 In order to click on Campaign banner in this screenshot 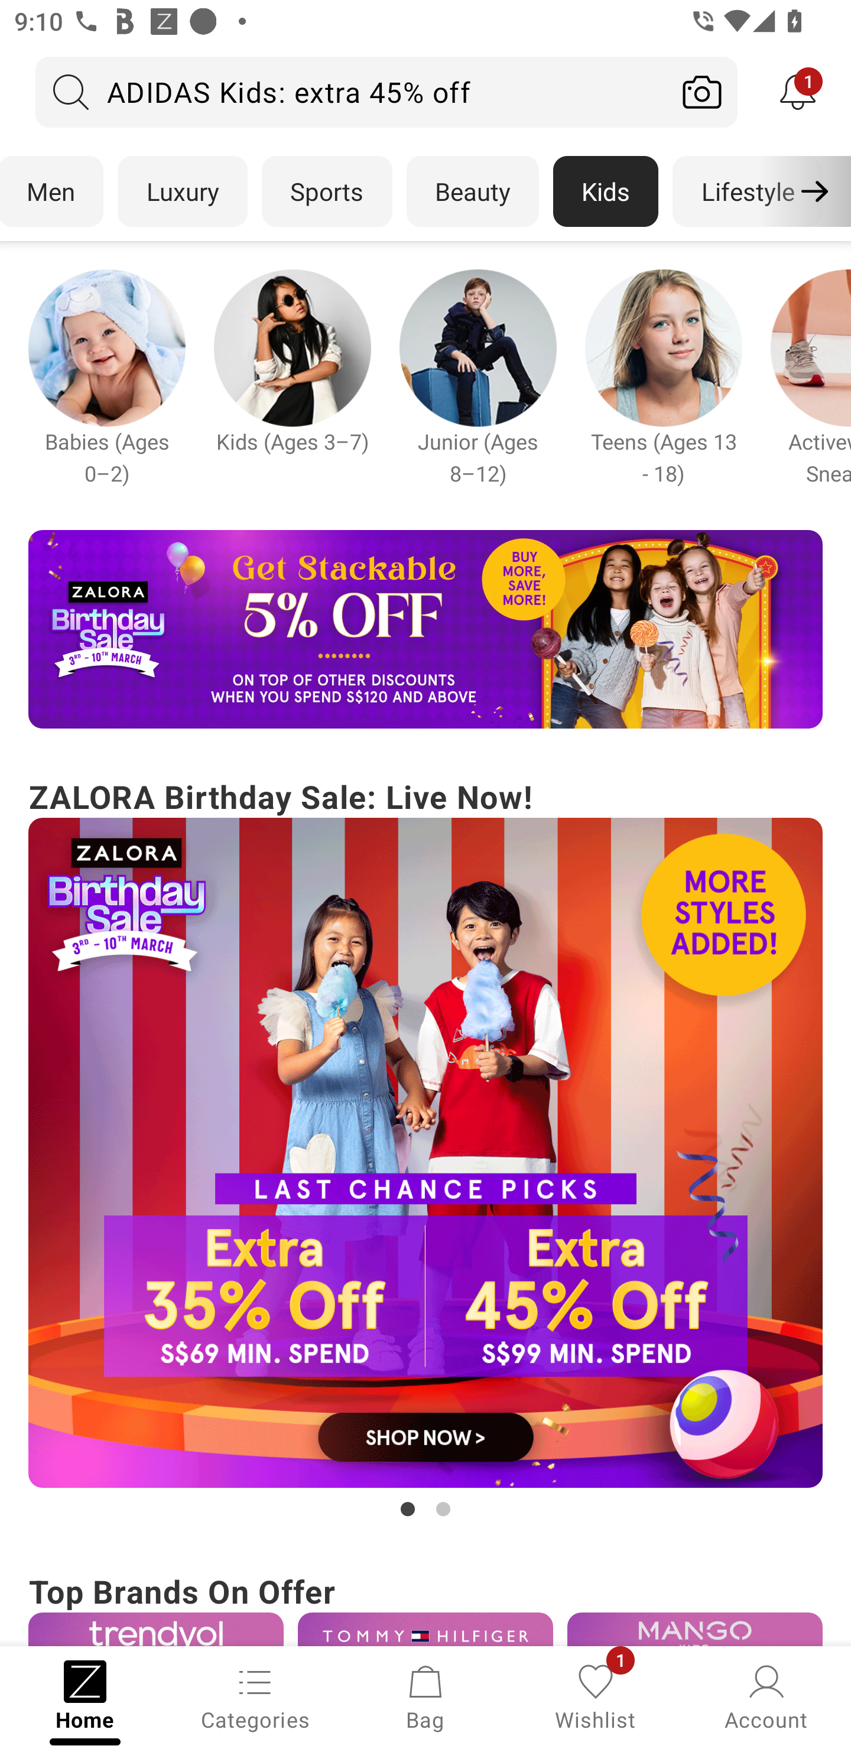, I will do `click(695, 1629)`.